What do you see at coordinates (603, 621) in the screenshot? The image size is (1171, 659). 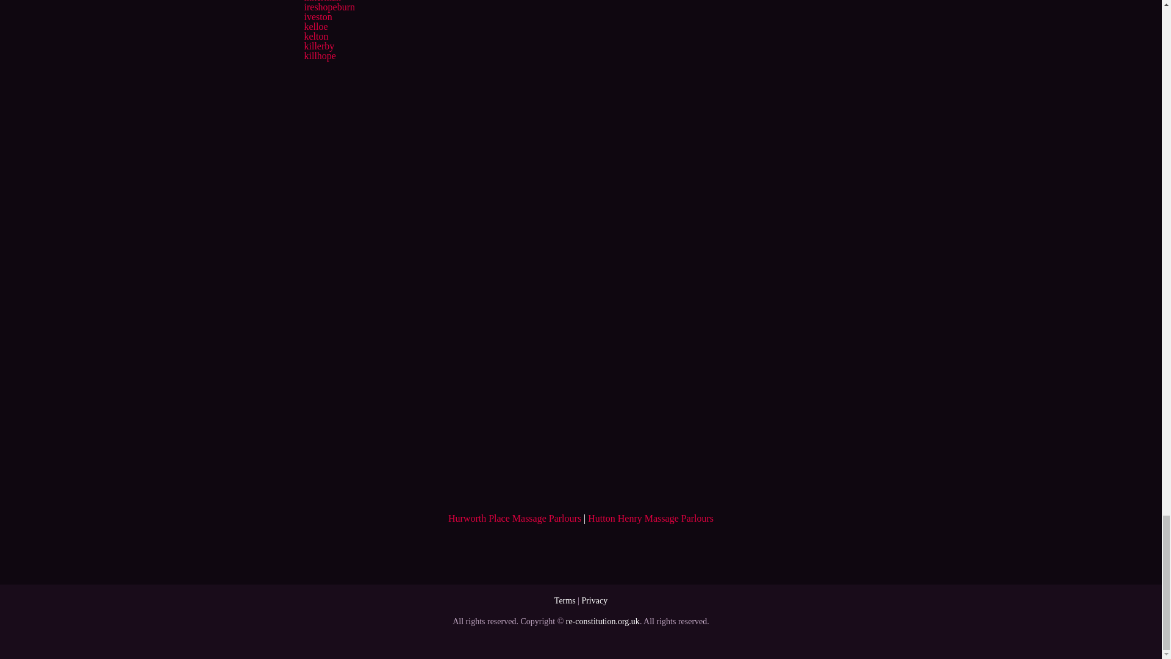 I see `re-constitution.org.uk` at bounding box center [603, 621].